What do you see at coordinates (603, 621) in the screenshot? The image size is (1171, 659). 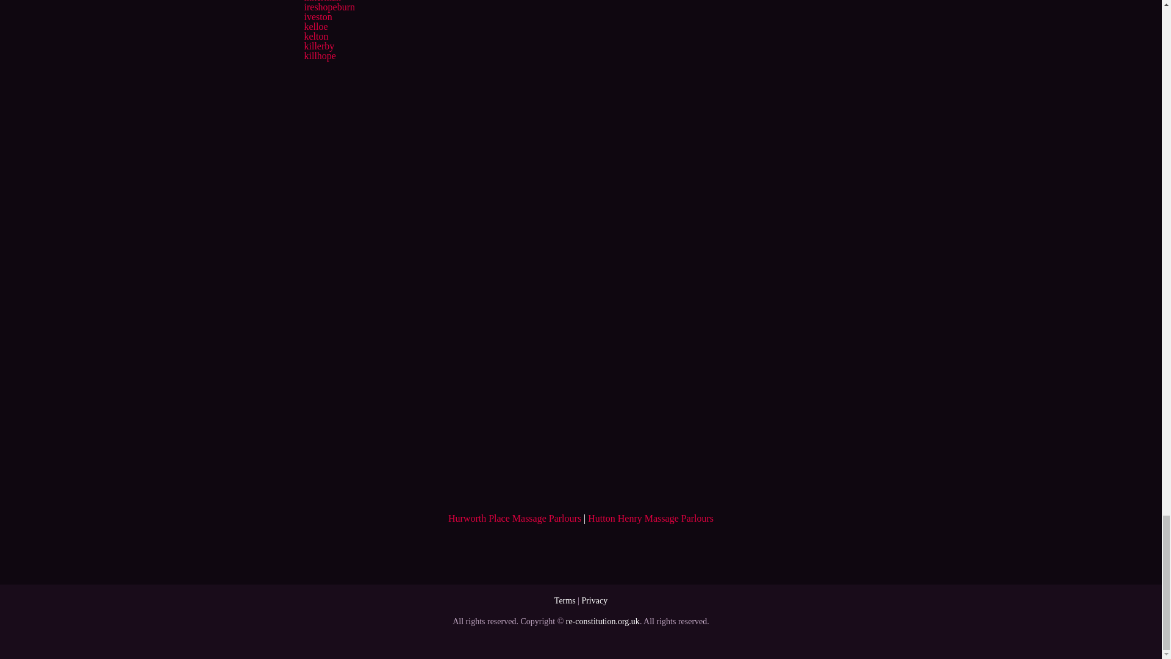 I see `re-constitution.org.uk` at bounding box center [603, 621].